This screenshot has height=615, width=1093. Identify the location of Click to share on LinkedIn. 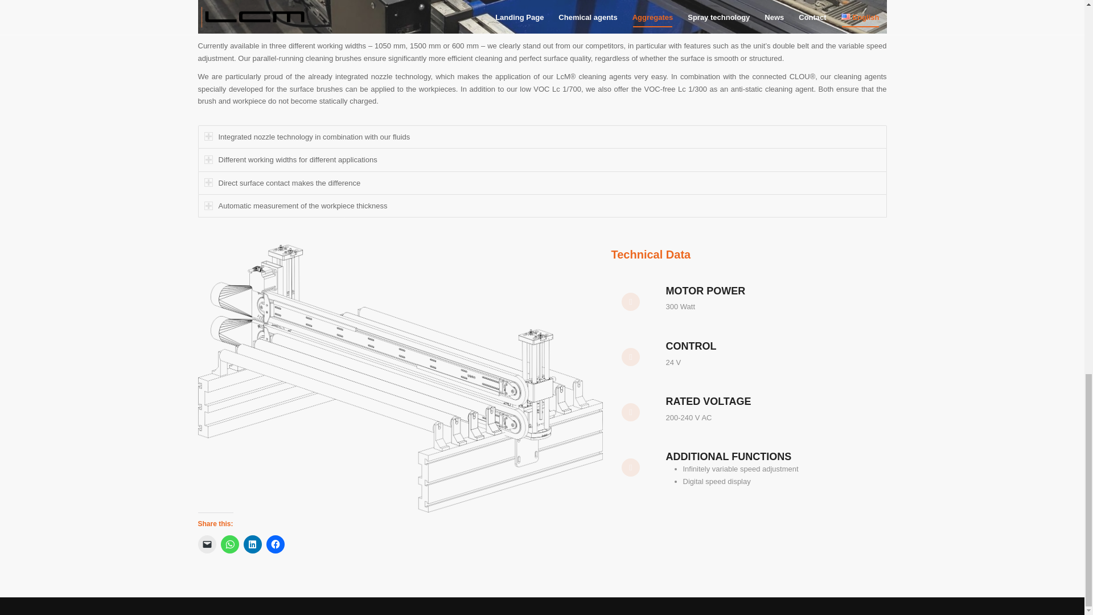
(253, 544).